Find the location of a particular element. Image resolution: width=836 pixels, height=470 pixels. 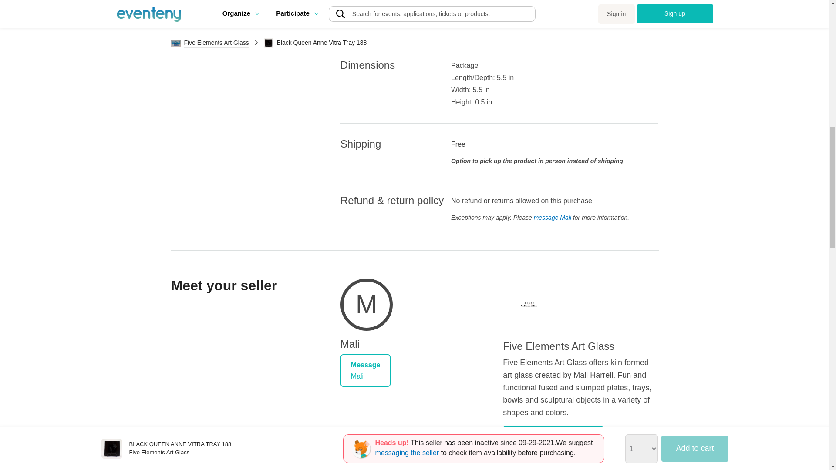

Learn more about Five Elements Art Glass is located at coordinates (529, 305).